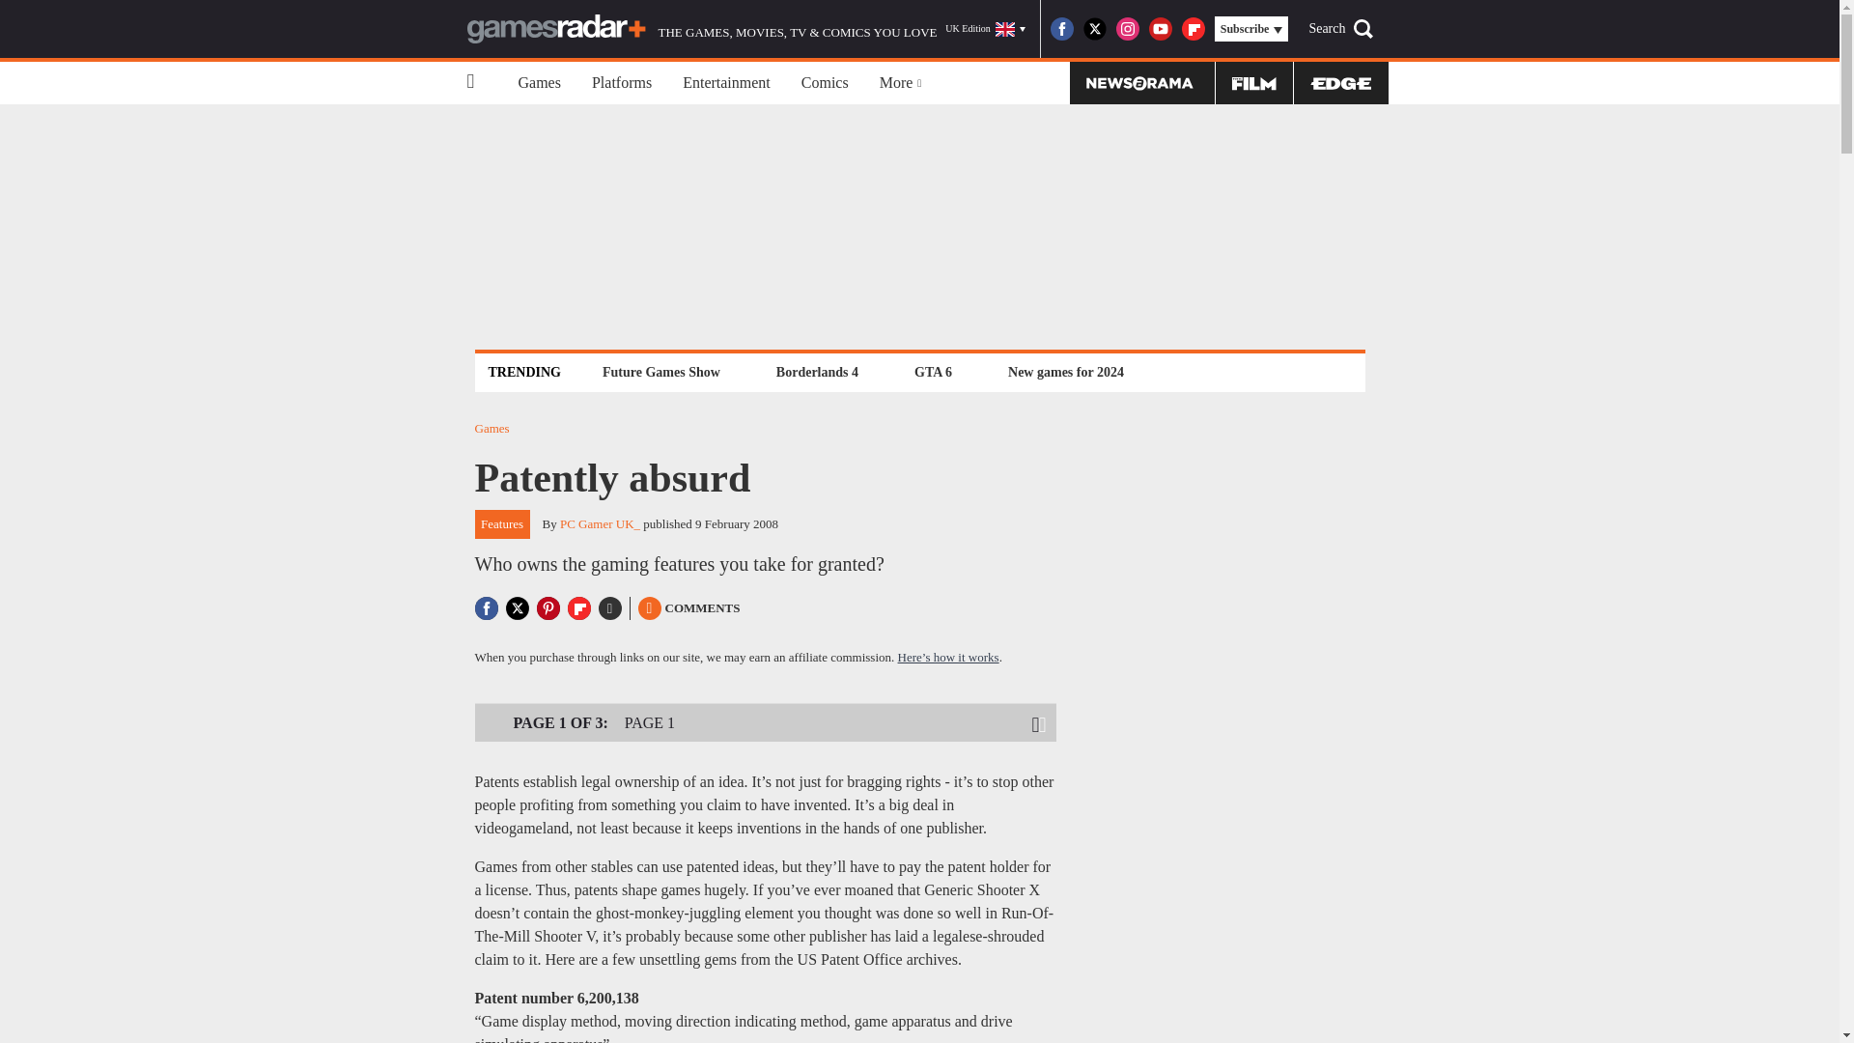 This screenshot has width=1854, height=1043. Describe the element at coordinates (817, 372) in the screenshot. I see `Borderlands 4` at that location.